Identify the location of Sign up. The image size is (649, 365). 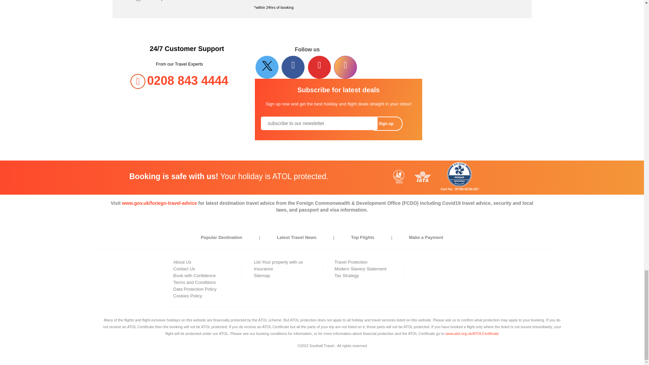
(386, 123).